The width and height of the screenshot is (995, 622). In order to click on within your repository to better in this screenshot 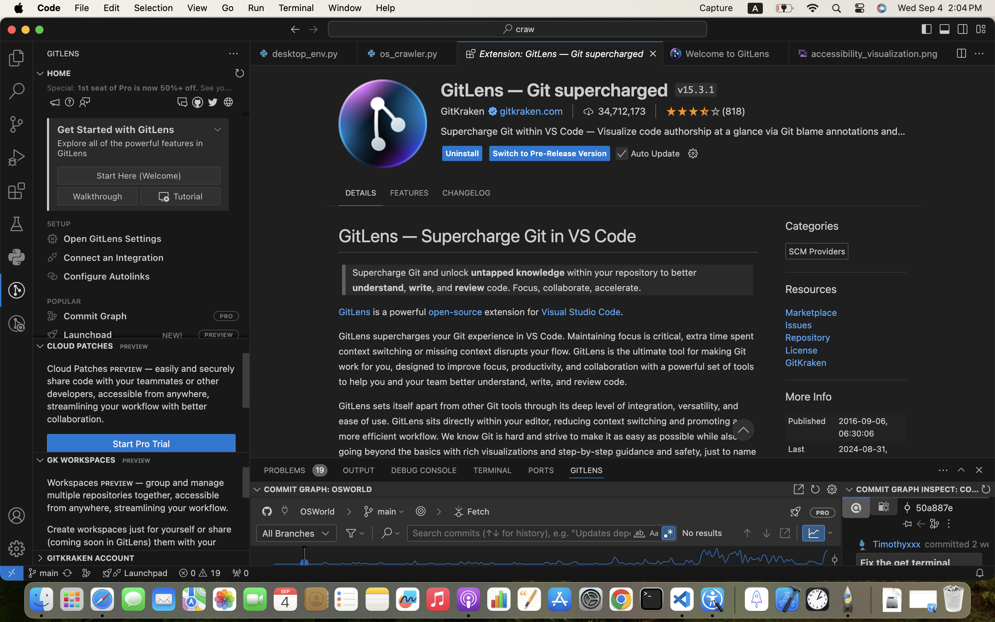, I will do `click(562, 129)`.